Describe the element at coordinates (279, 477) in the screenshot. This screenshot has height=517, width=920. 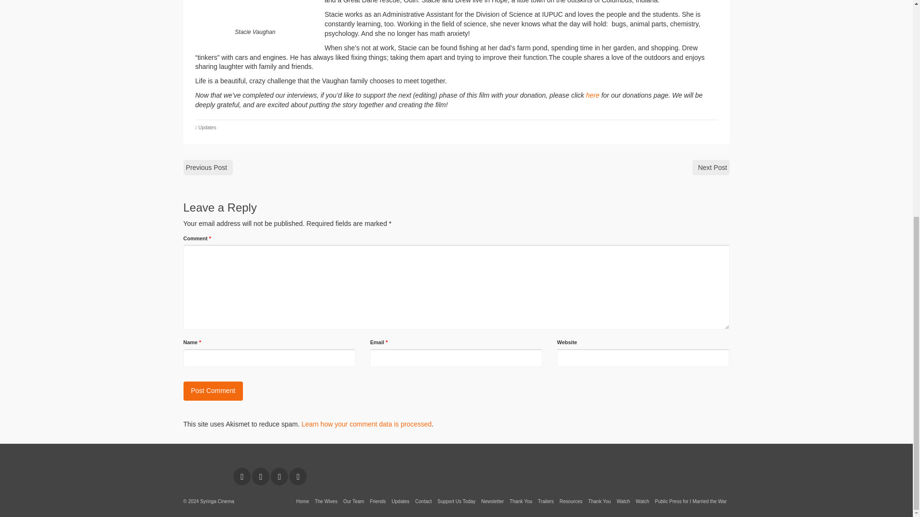
I see `Pinterest` at that location.